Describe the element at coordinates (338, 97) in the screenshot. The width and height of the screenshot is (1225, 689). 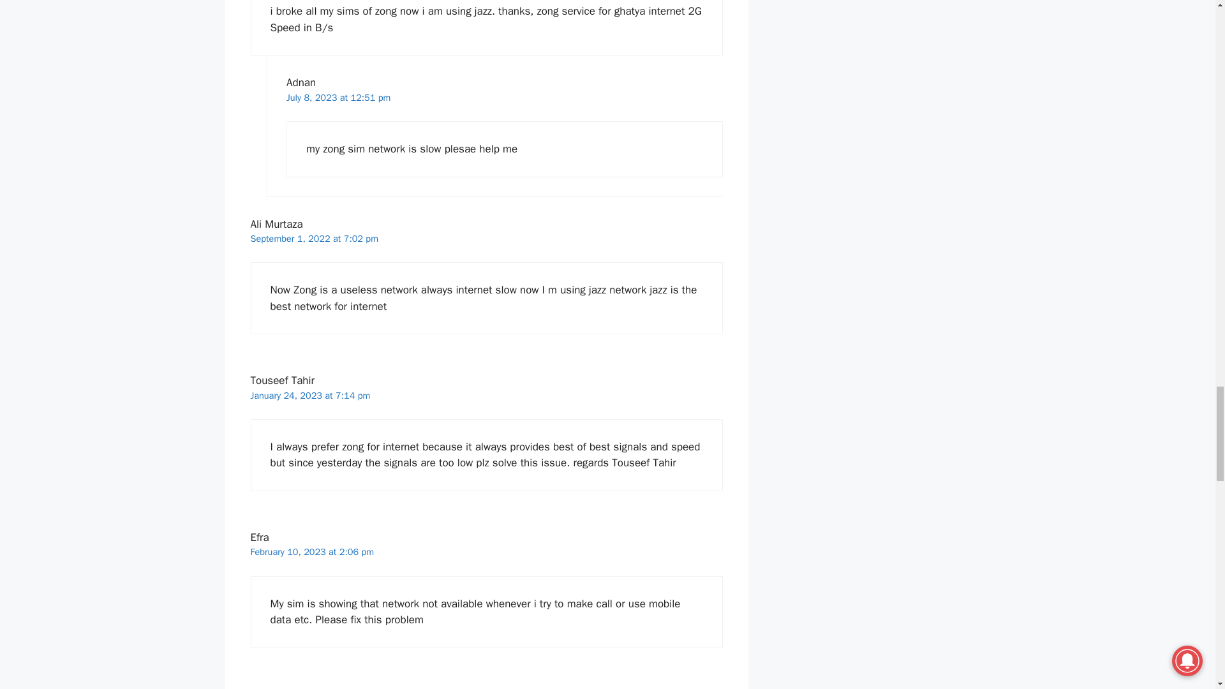
I see `July 8, 2023 at 12:51 pm` at that location.